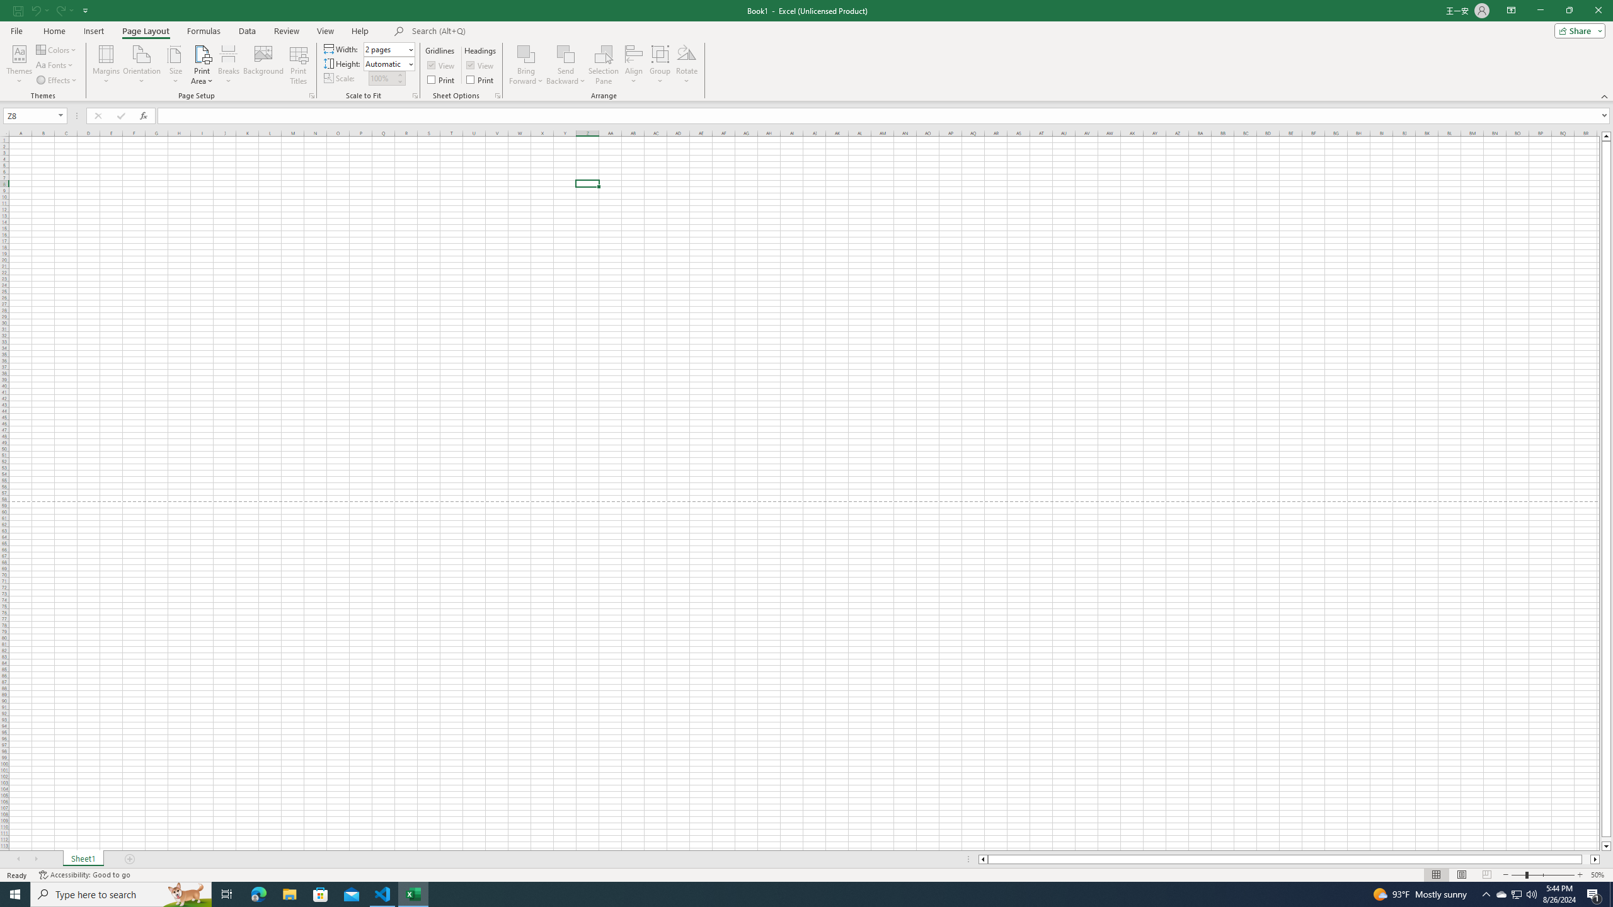 Image resolution: width=1613 pixels, height=907 pixels. Describe the element at coordinates (497, 96) in the screenshot. I see `Sheet Options` at that location.